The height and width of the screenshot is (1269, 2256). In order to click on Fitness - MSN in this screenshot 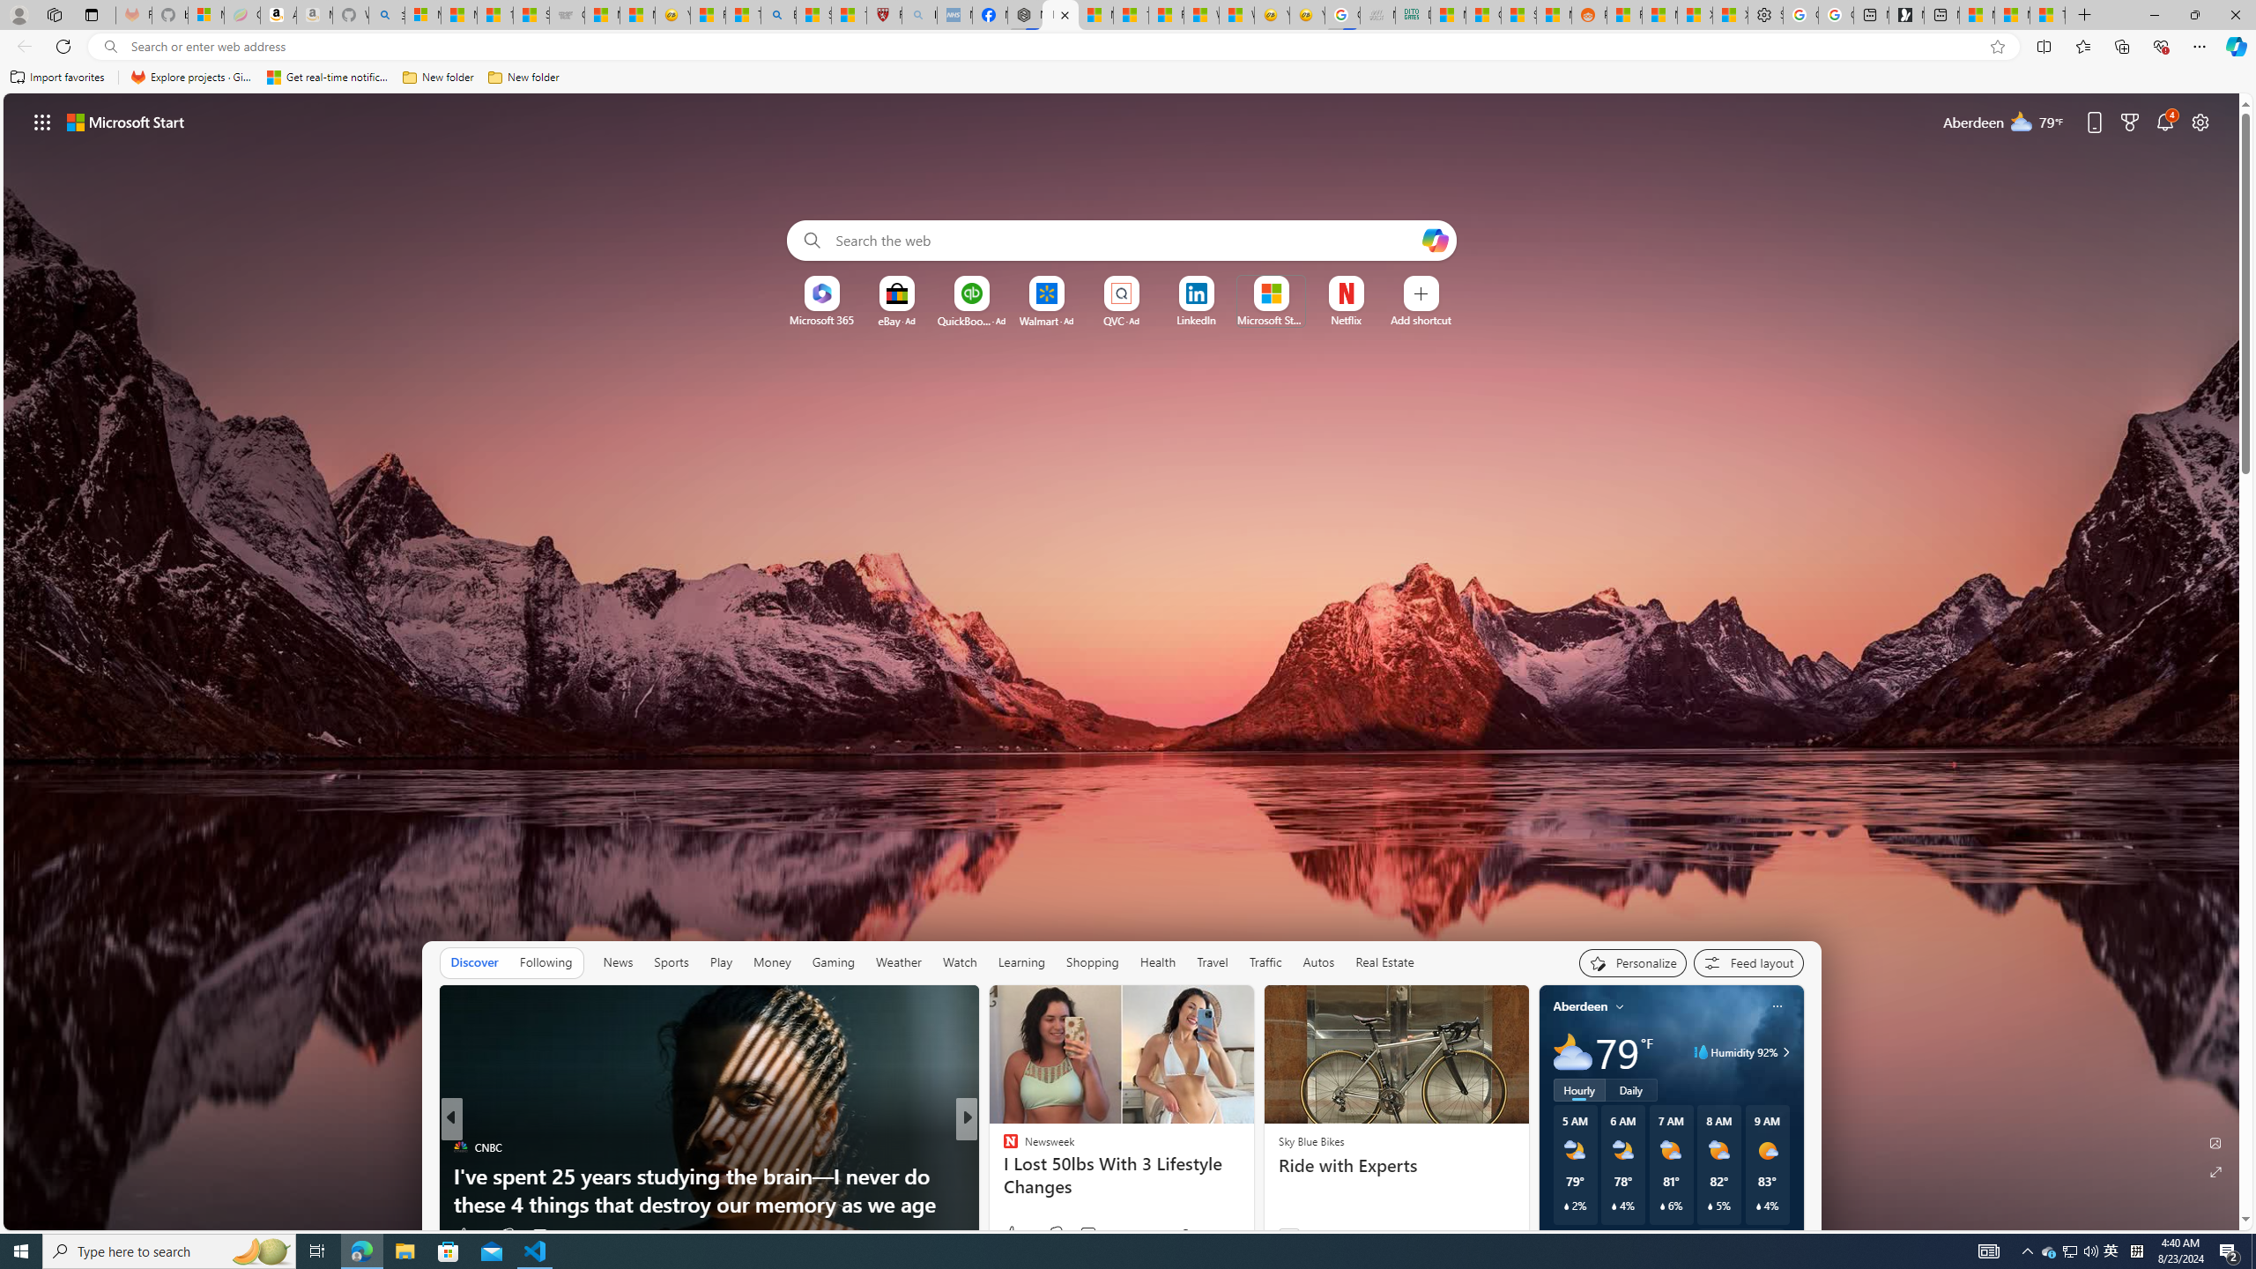, I will do `click(1166, 15)`.